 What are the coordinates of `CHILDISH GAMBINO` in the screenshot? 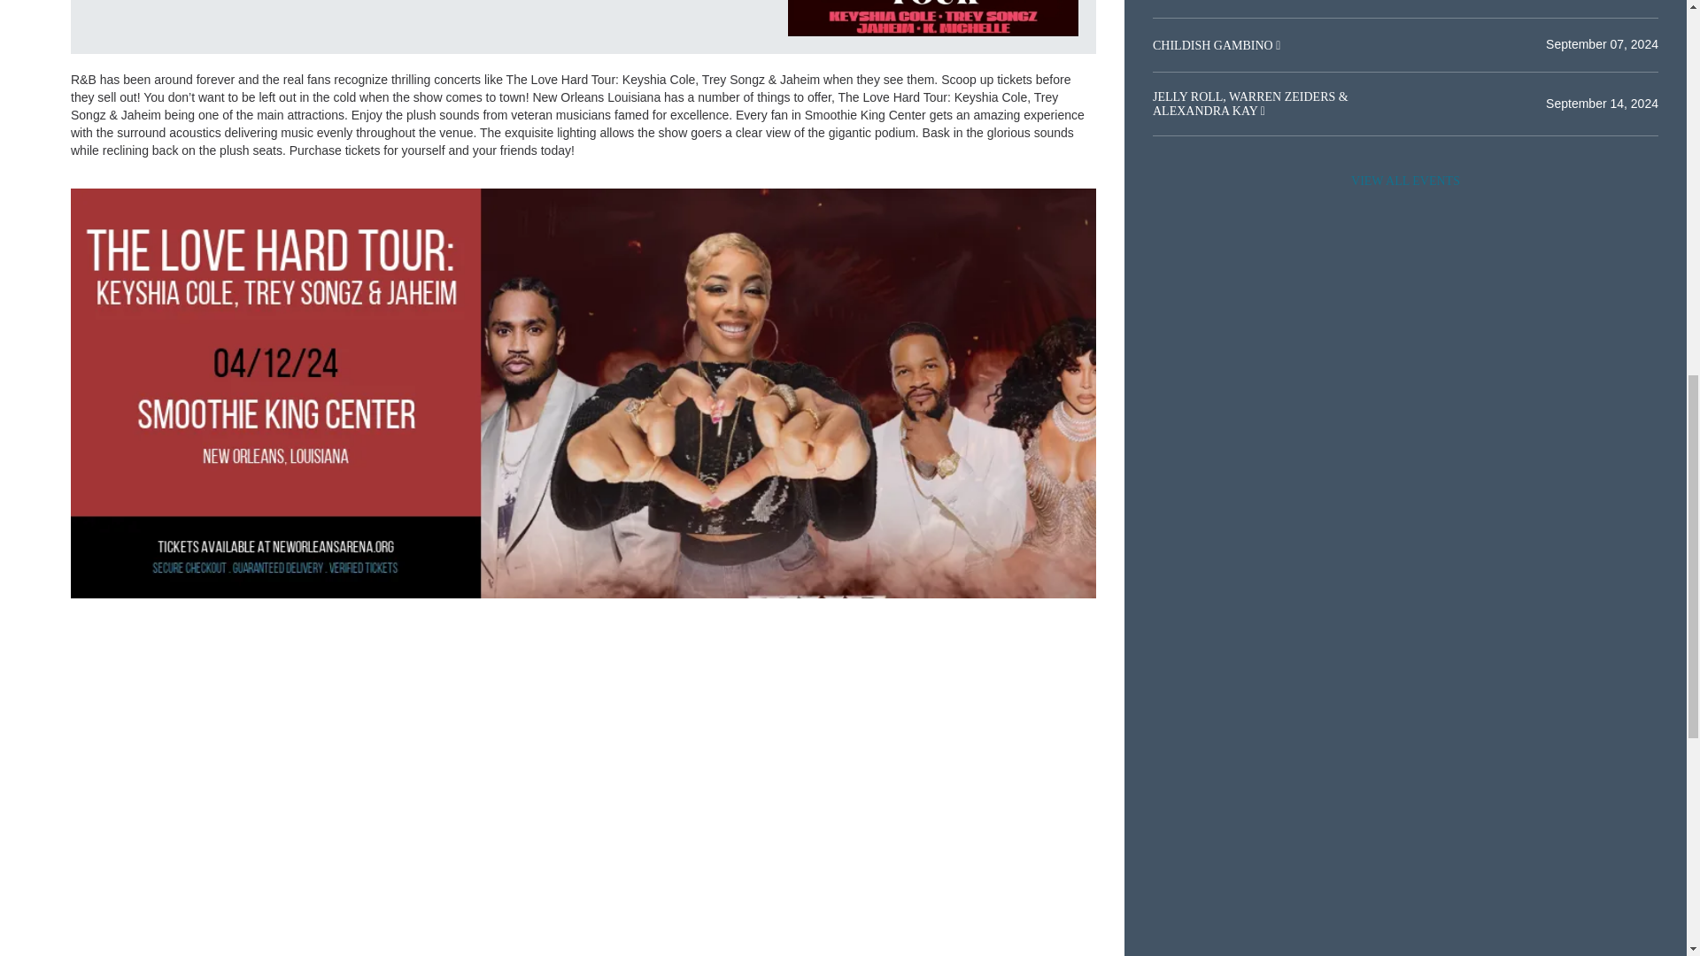 It's located at (1214, 46).